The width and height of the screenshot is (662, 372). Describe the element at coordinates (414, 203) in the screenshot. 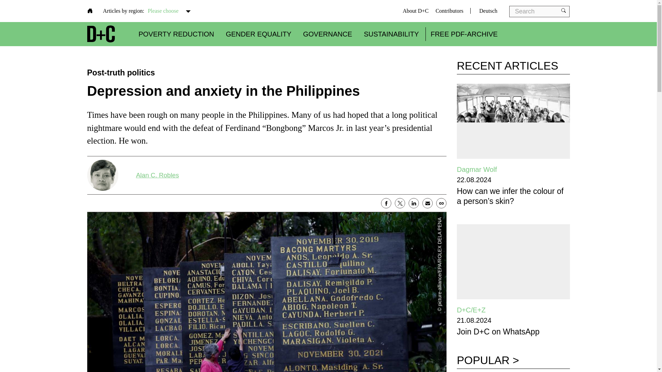

I see `linkedin` at that location.